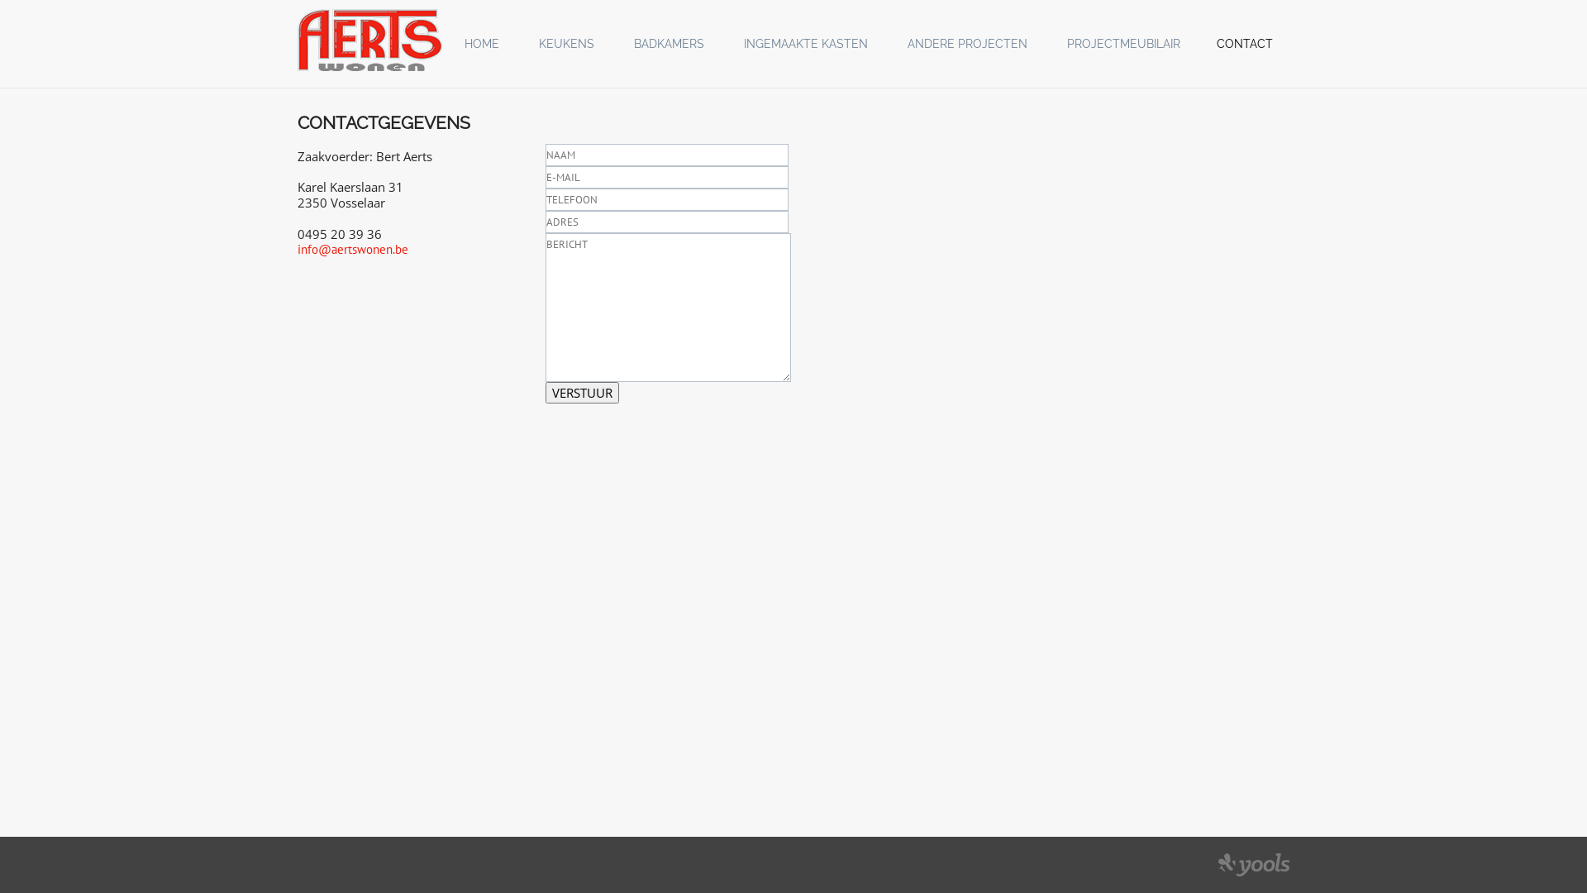 This screenshot has height=893, width=1587. I want to click on Verstuur, so click(582, 393).